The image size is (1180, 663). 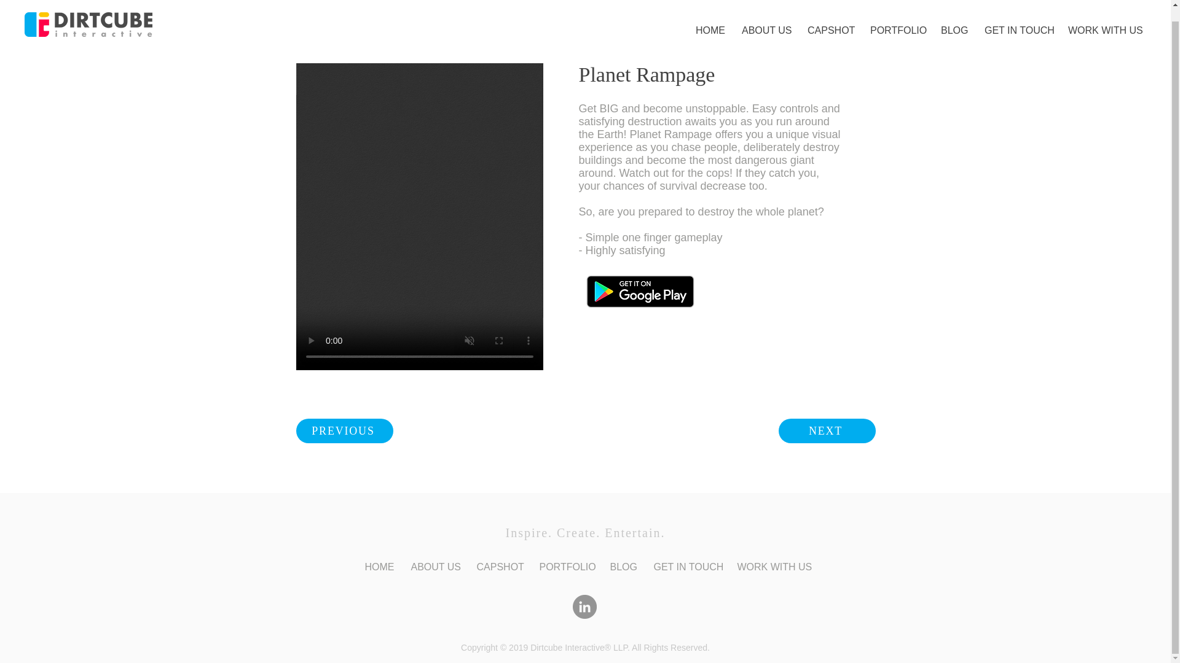 What do you see at coordinates (344, 431) in the screenshot?
I see `PREVIOUS` at bounding box center [344, 431].